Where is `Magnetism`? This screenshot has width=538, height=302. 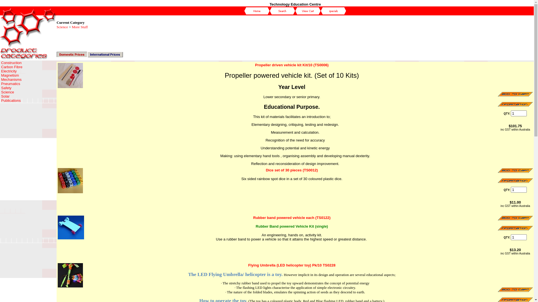 Magnetism is located at coordinates (10, 75).